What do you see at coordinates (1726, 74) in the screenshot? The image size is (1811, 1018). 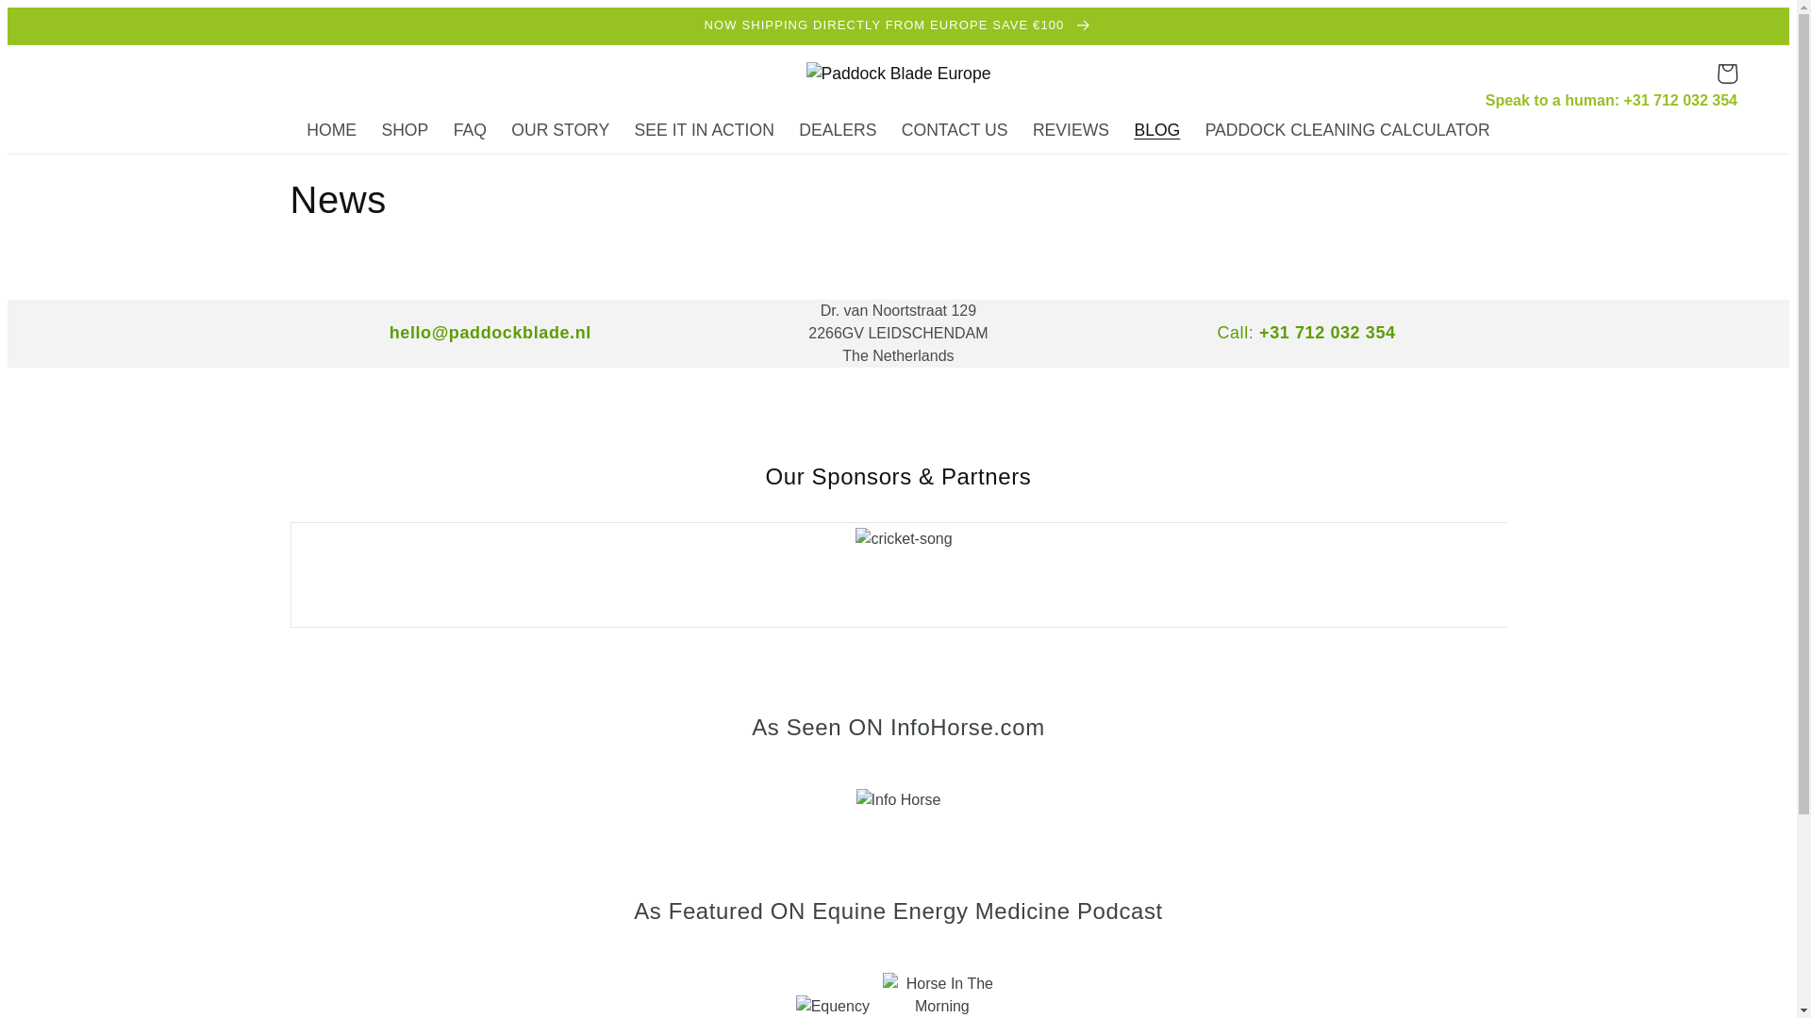 I see `Cart` at bounding box center [1726, 74].